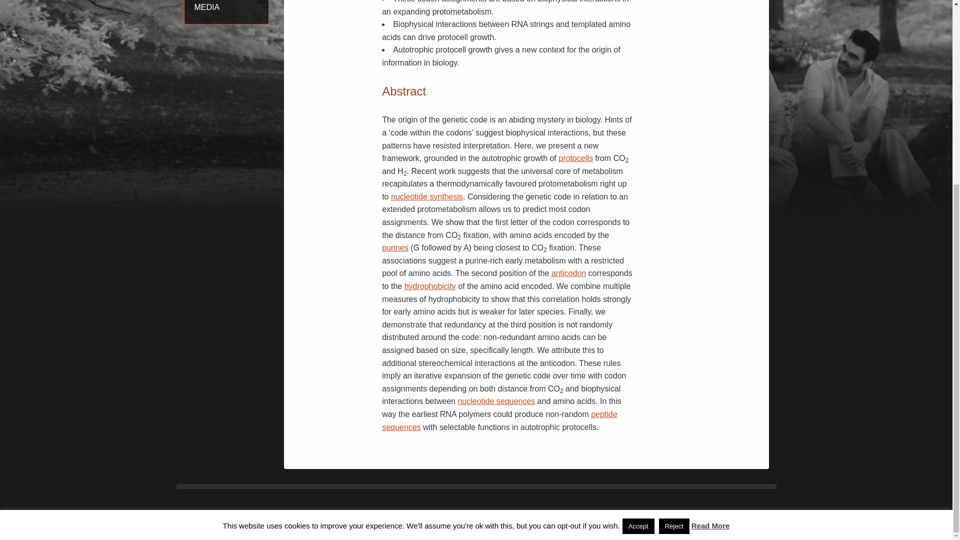 The width and height of the screenshot is (960, 540). I want to click on PRIVACY AND TERMS, so click(693, 525).